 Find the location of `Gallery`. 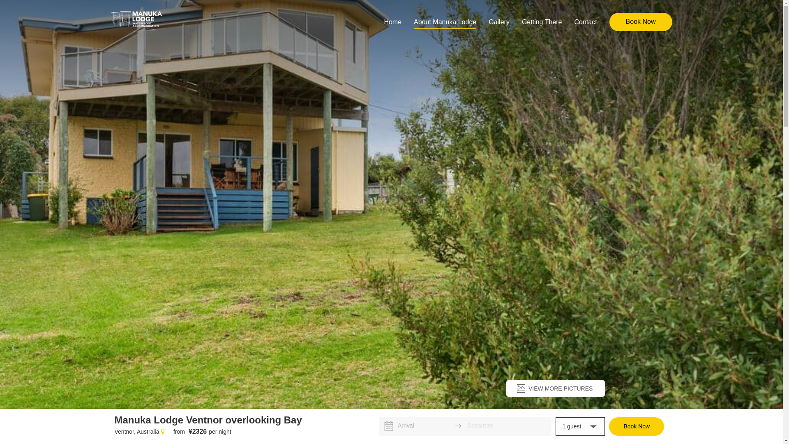

Gallery is located at coordinates (499, 22).